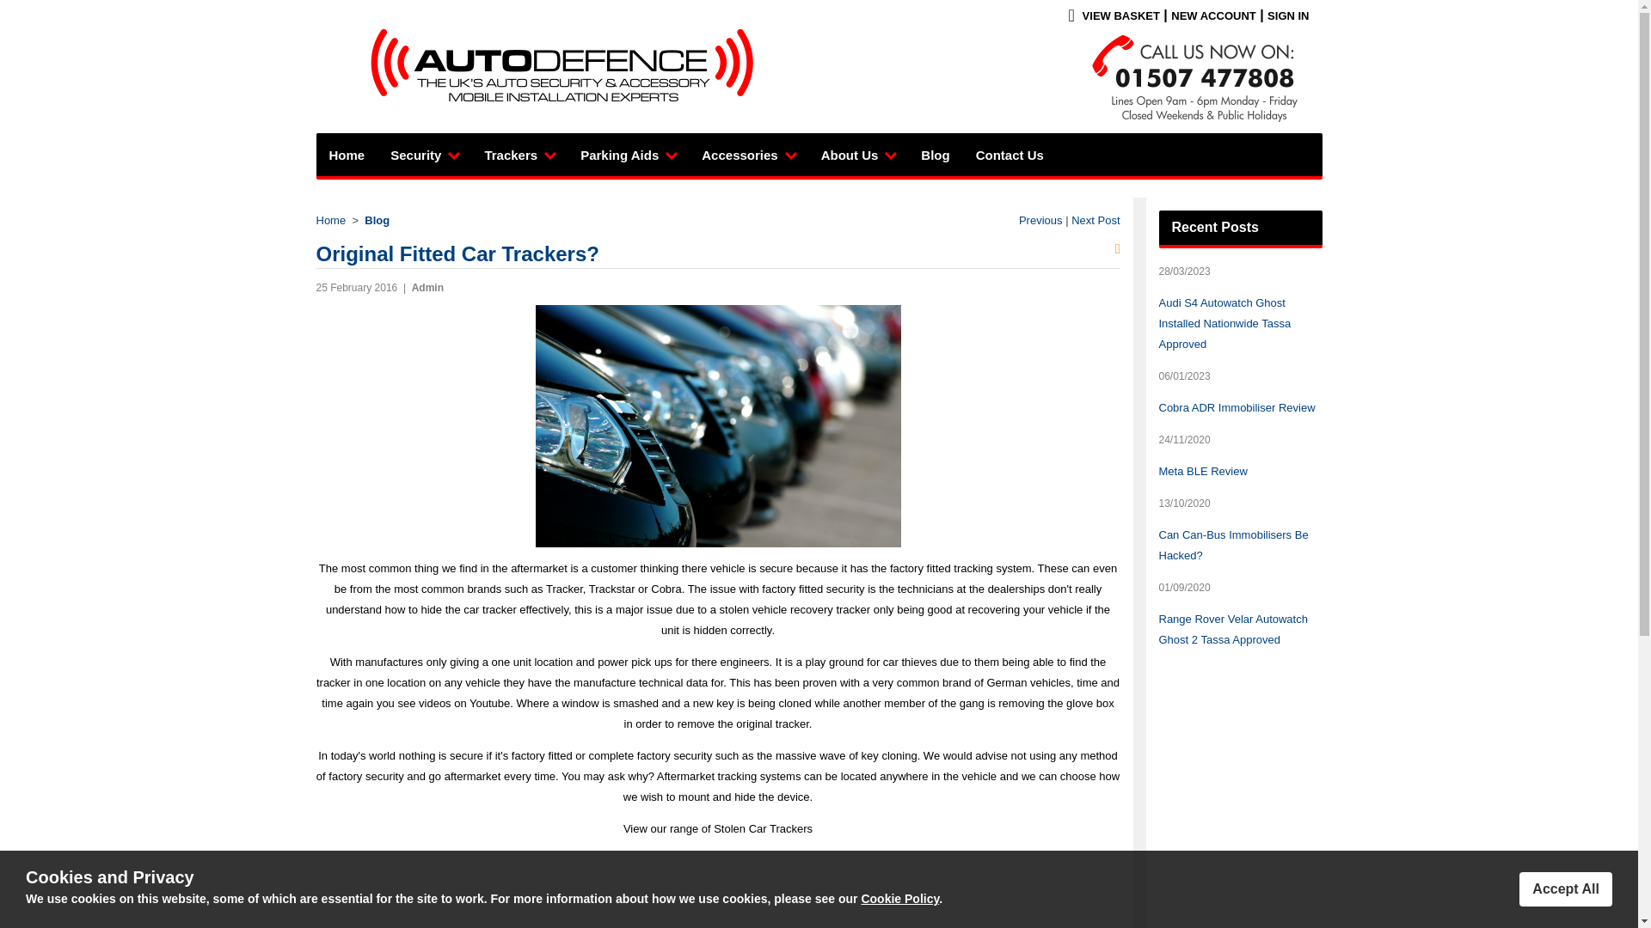 This screenshot has width=1651, height=928. What do you see at coordinates (1203, 471) in the screenshot?
I see `Meta BLE Review` at bounding box center [1203, 471].